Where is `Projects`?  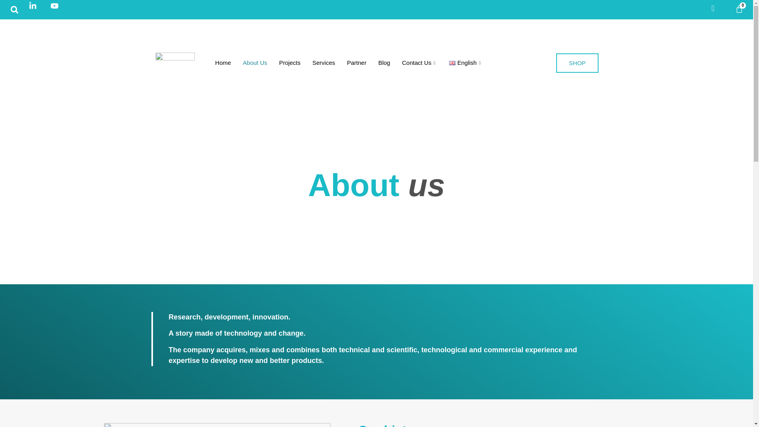
Projects is located at coordinates (290, 62).